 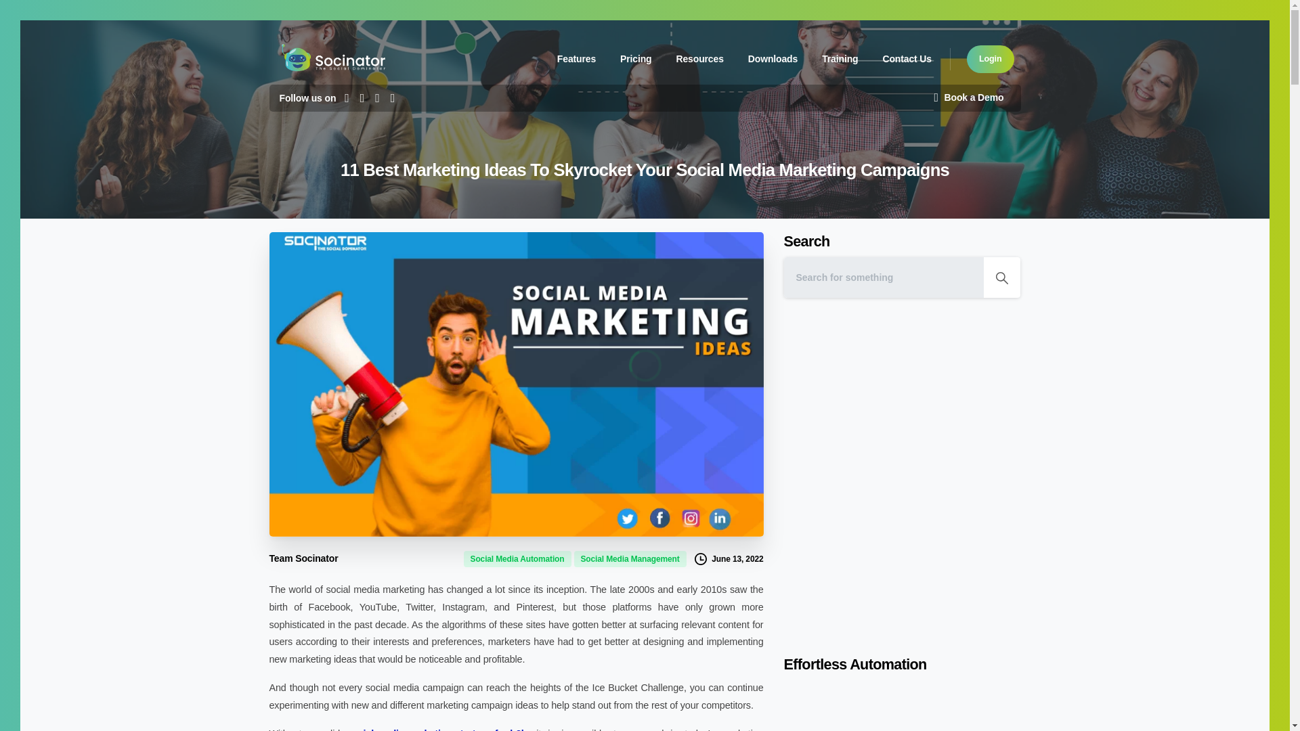 I want to click on Shape, so click(x=1002, y=278).